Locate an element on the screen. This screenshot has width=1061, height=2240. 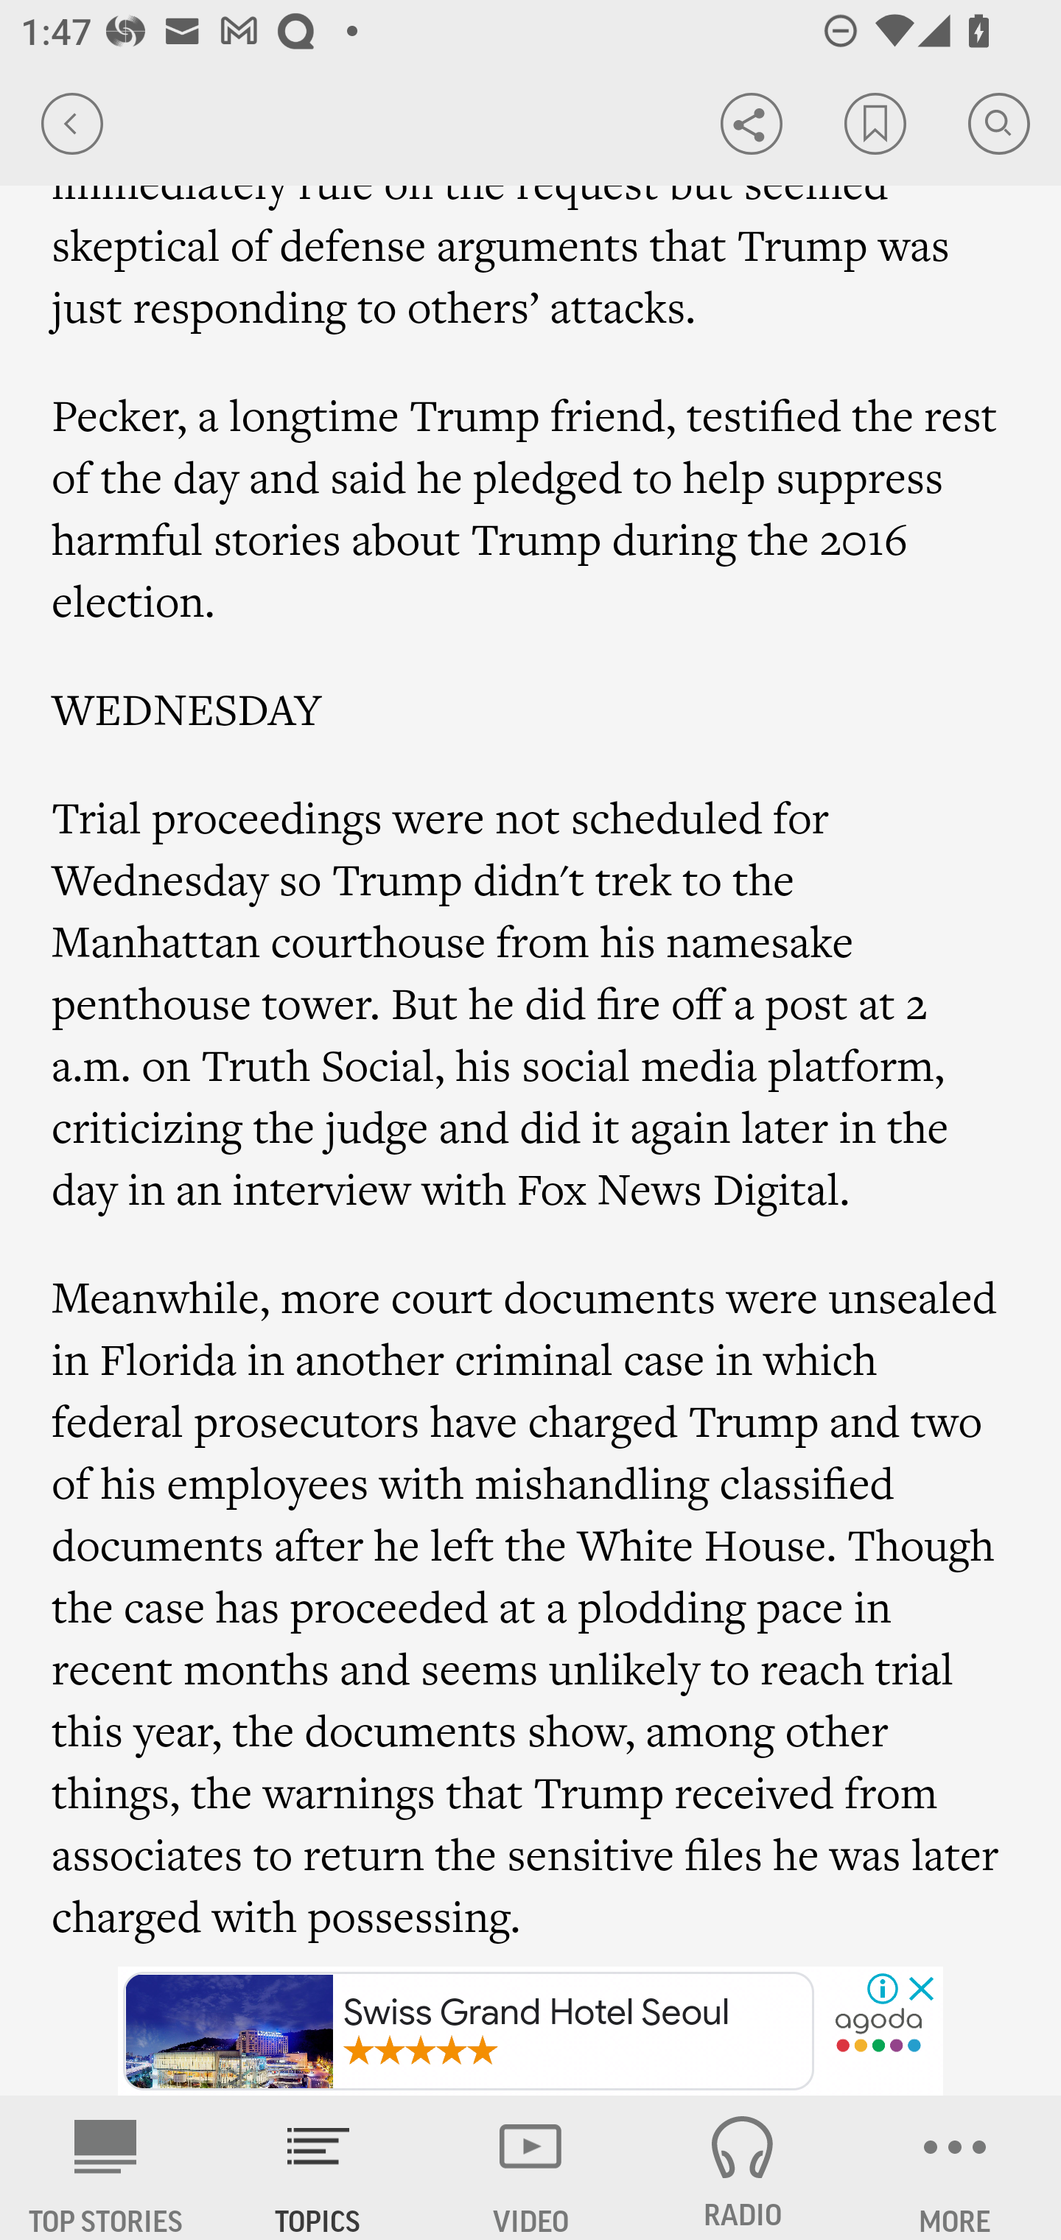
VIDEO is located at coordinates (530, 2168).